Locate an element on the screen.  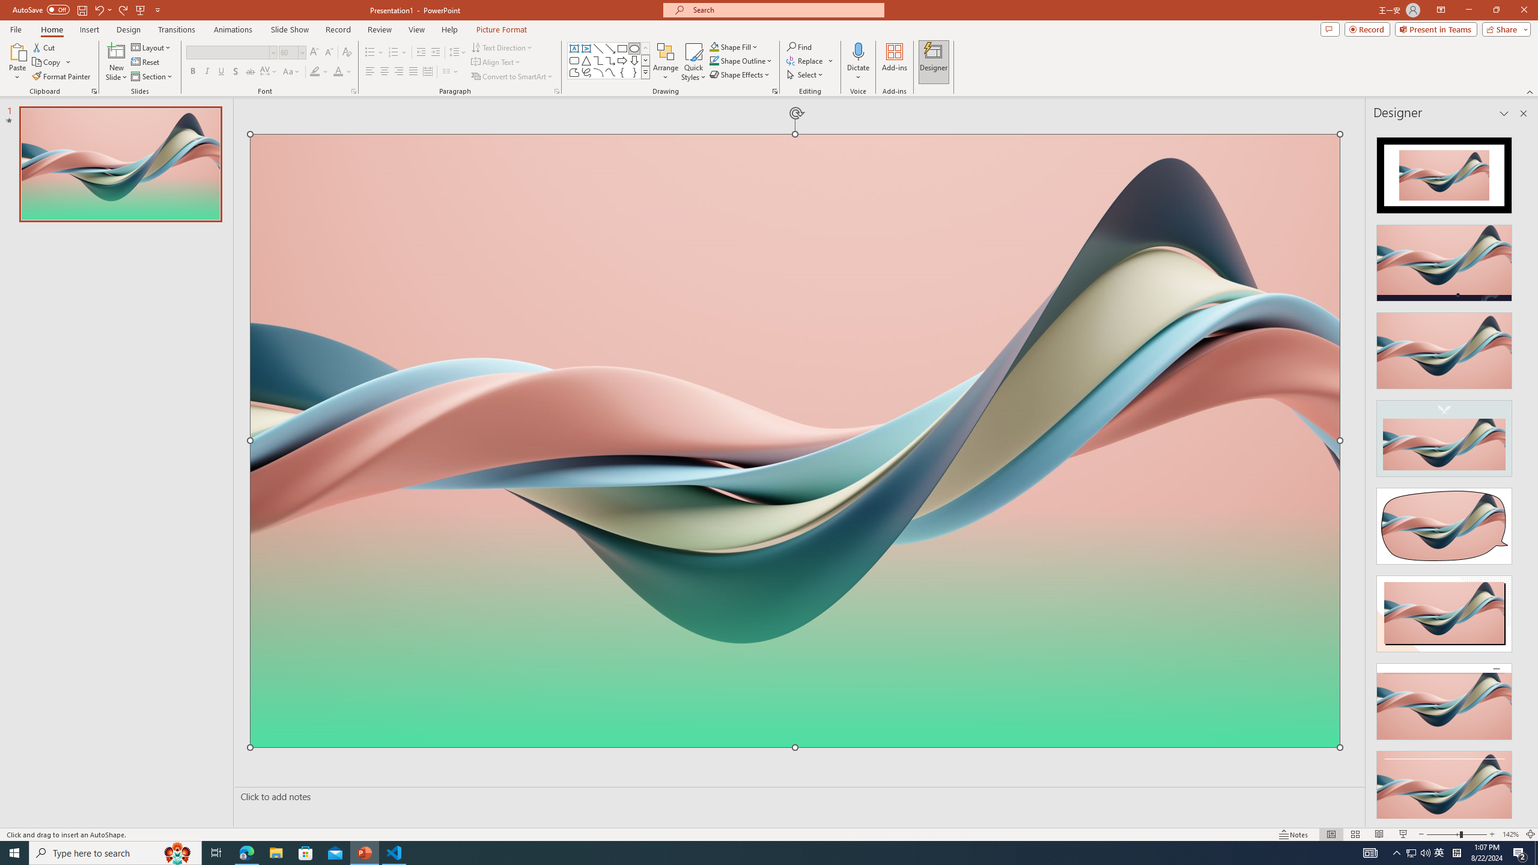
Picture Format is located at coordinates (502, 29).